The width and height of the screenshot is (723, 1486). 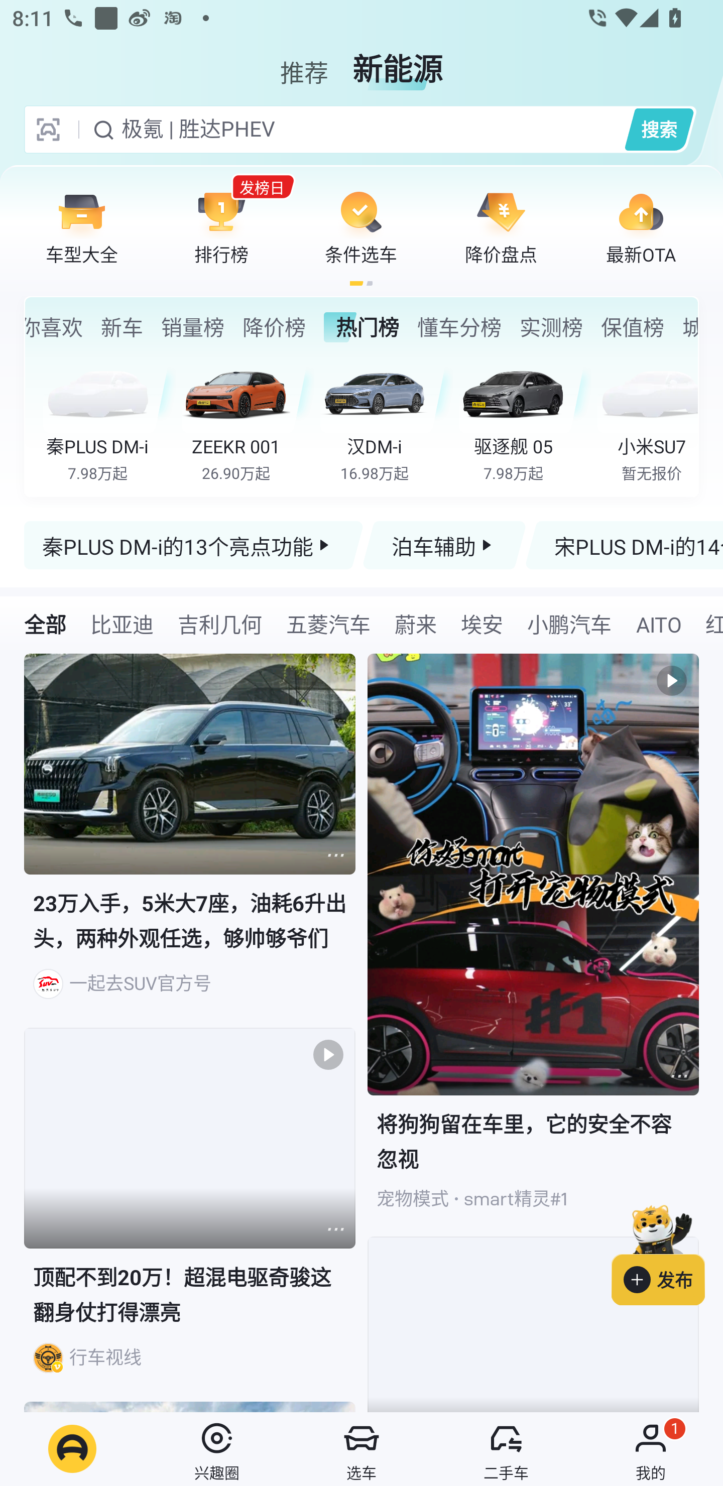 What do you see at coordinates (190, 841) in the screenshot?
I see ` 23万入手，5米大7座，油耗6升出头，两种外观任选，够帅够爷们 一起去SUV官方号` at bounding box center [190, 841].